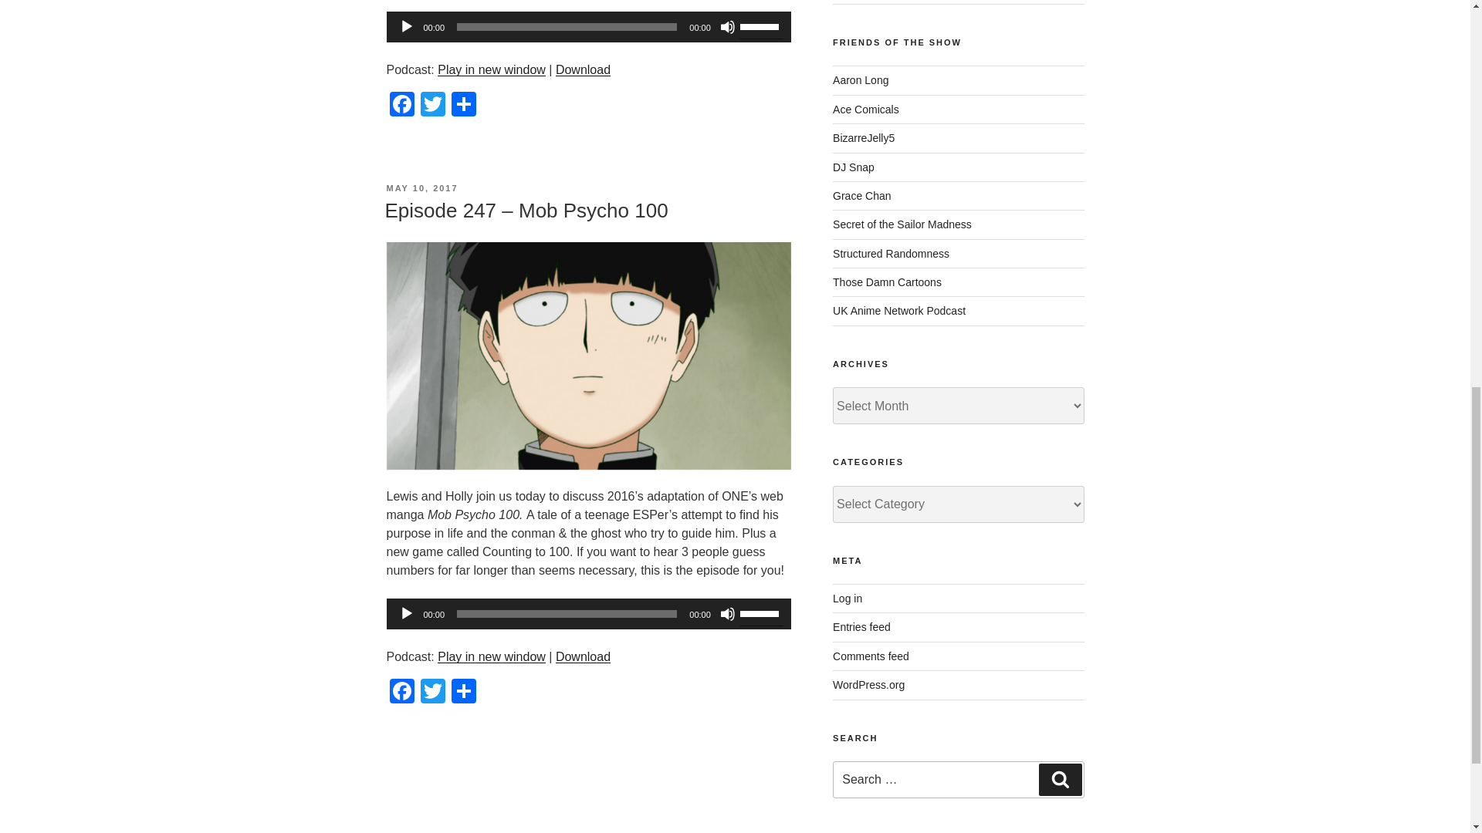 This screenshot has height=833, width=1482. I want to click on Download, so click(584, 69).